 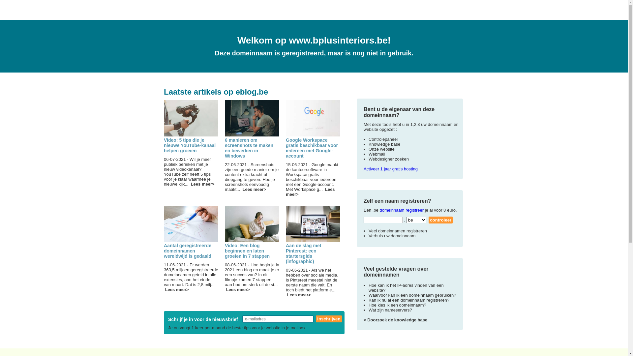 What do you see at coordinates (216, 92) in the screenshot?
I see `Laatste artikels op eblog.be` at bounding box center [216, 92].